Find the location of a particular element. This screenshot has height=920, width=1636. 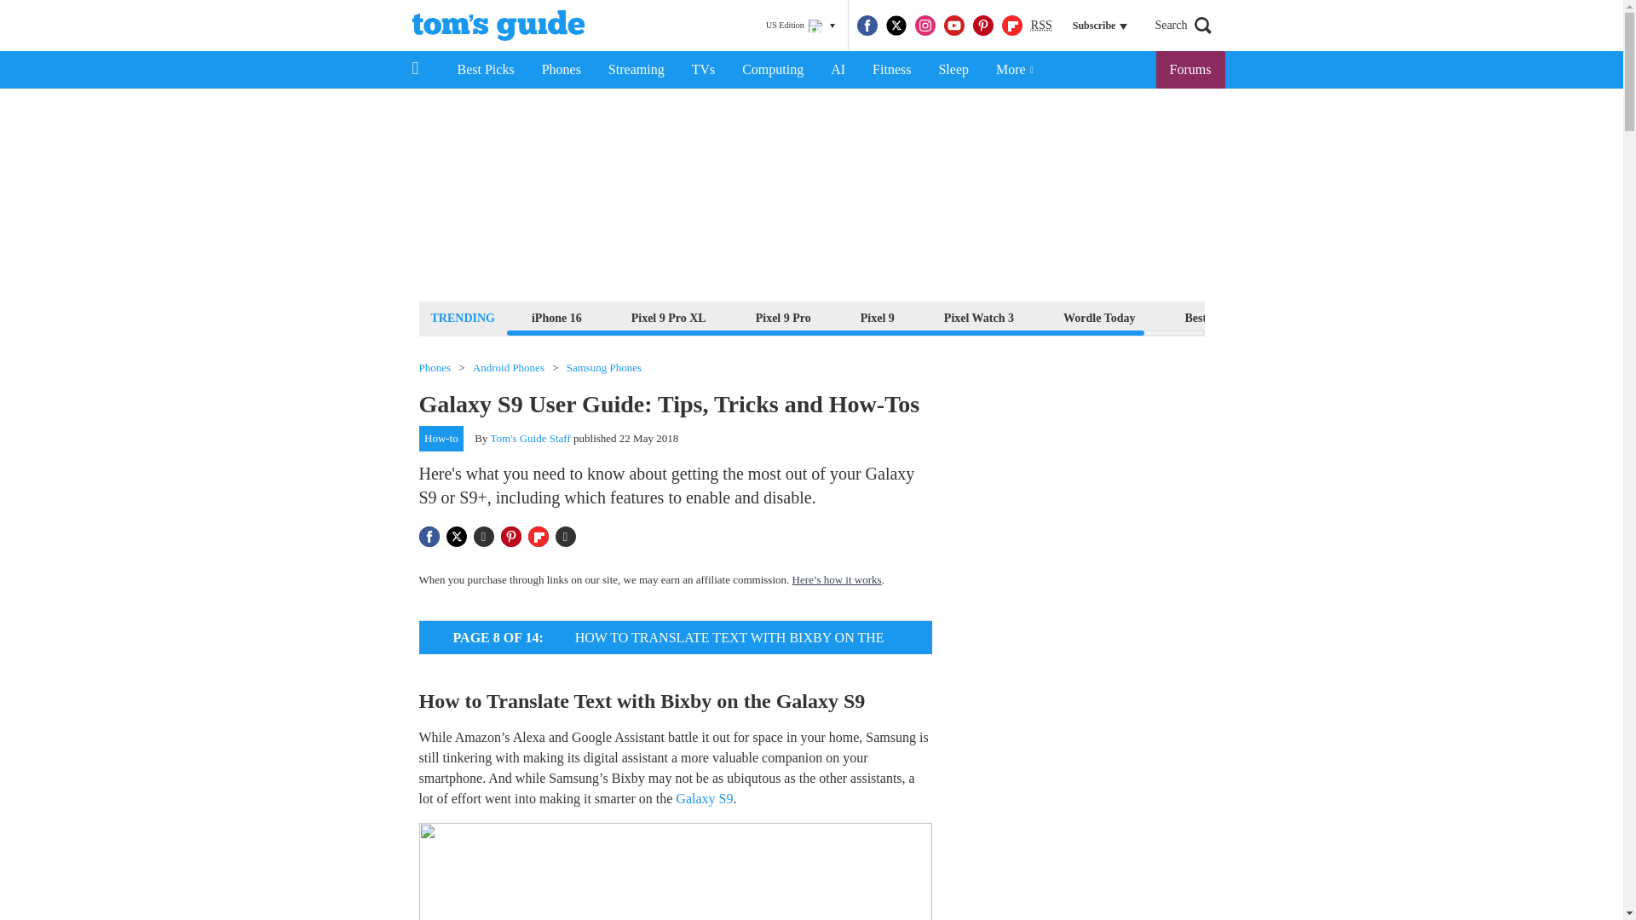

Phones is located at coordinates (562, 70).